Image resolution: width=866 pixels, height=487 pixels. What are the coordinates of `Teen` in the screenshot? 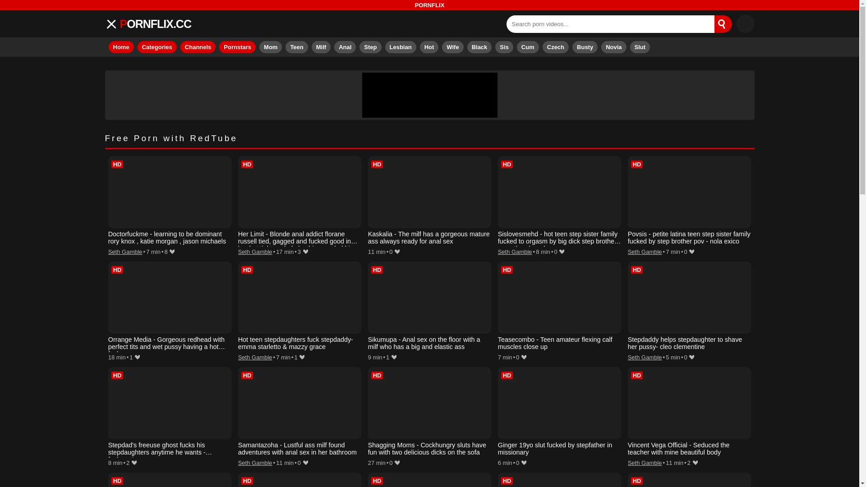 It's located at (296, 47).